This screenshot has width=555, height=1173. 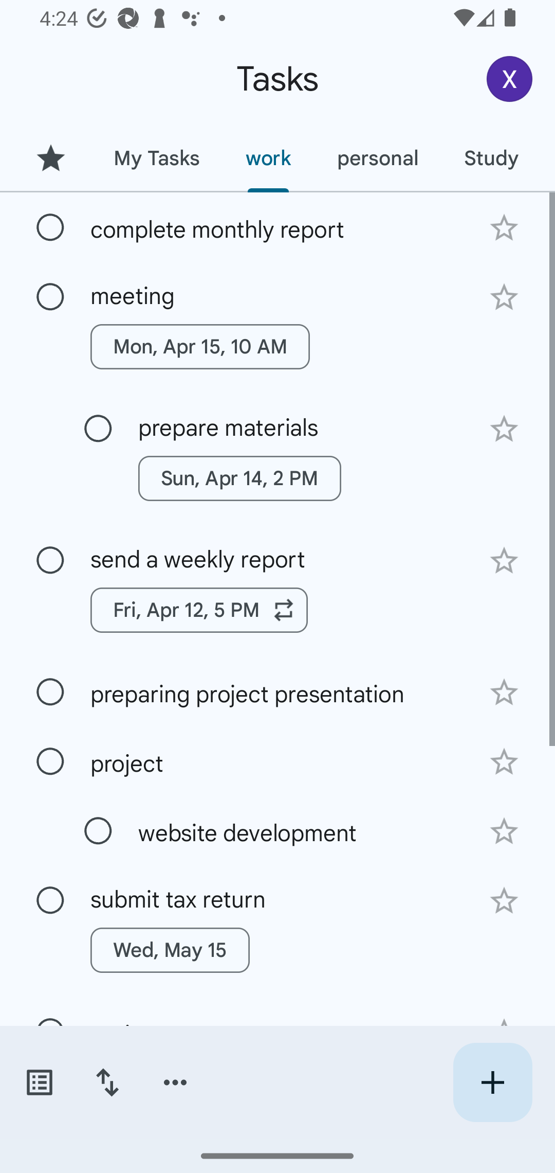 I want to click on Mark as complete, so click(x=50, y=900).